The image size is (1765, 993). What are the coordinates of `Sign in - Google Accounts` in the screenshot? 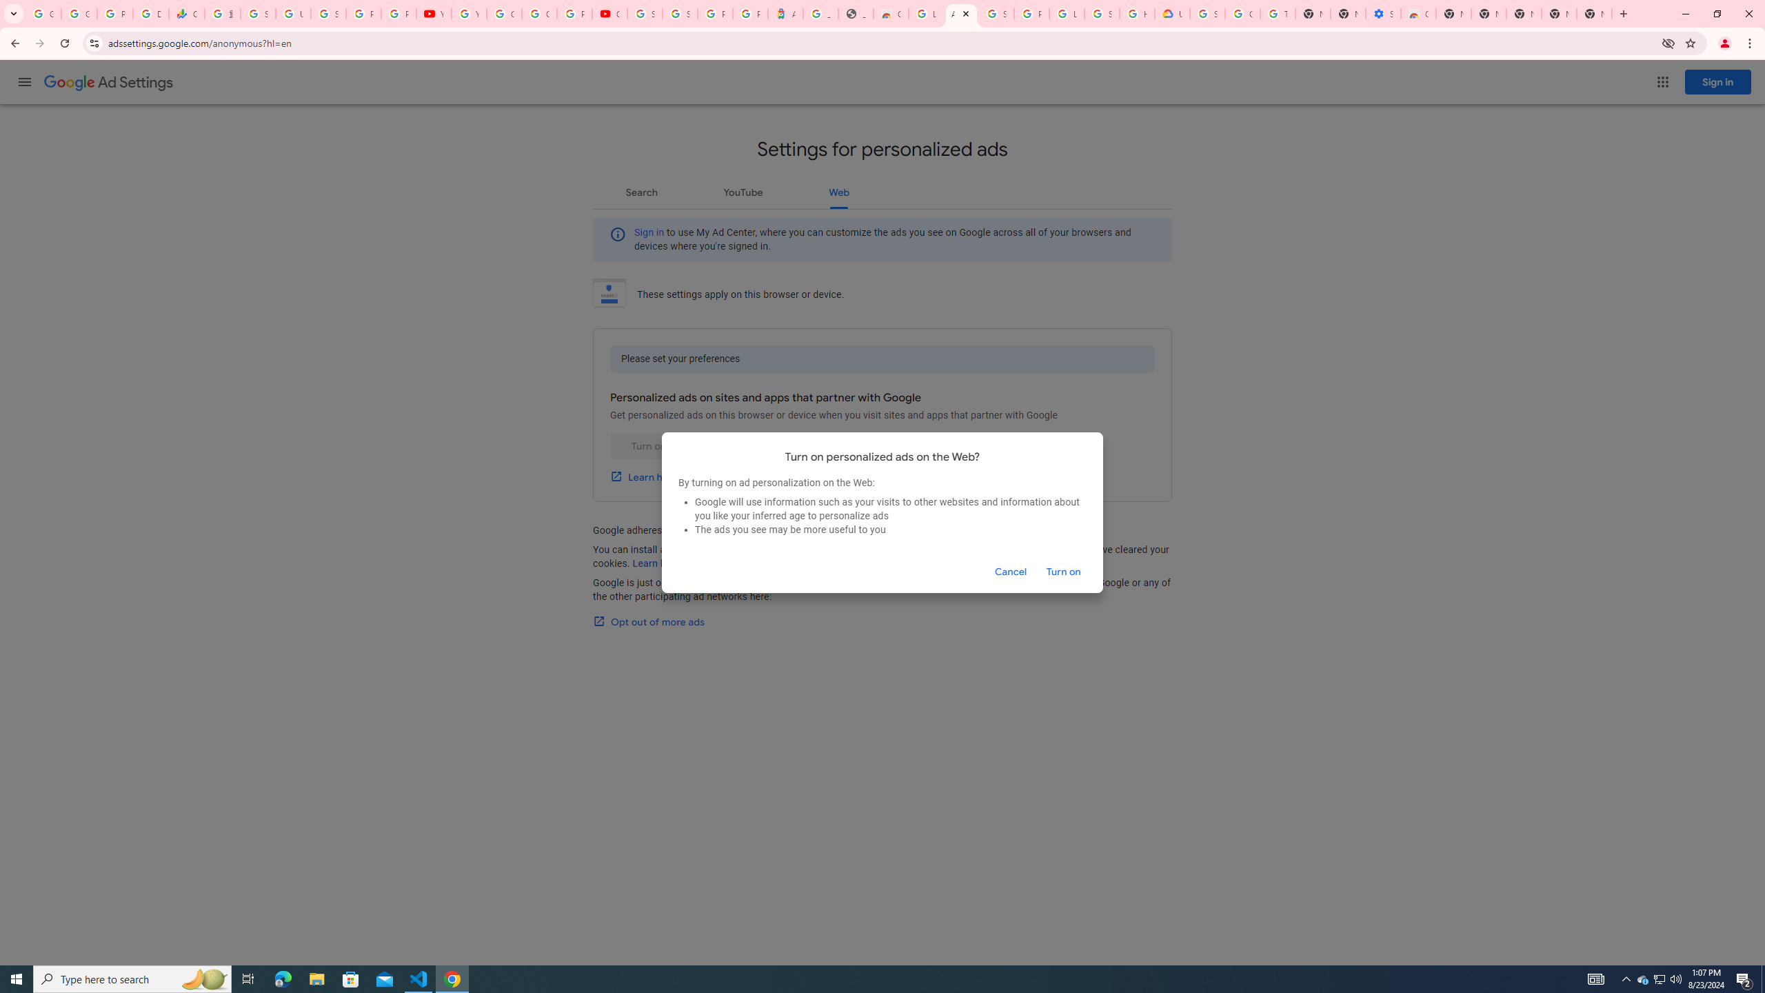 It's located at (680, 14).